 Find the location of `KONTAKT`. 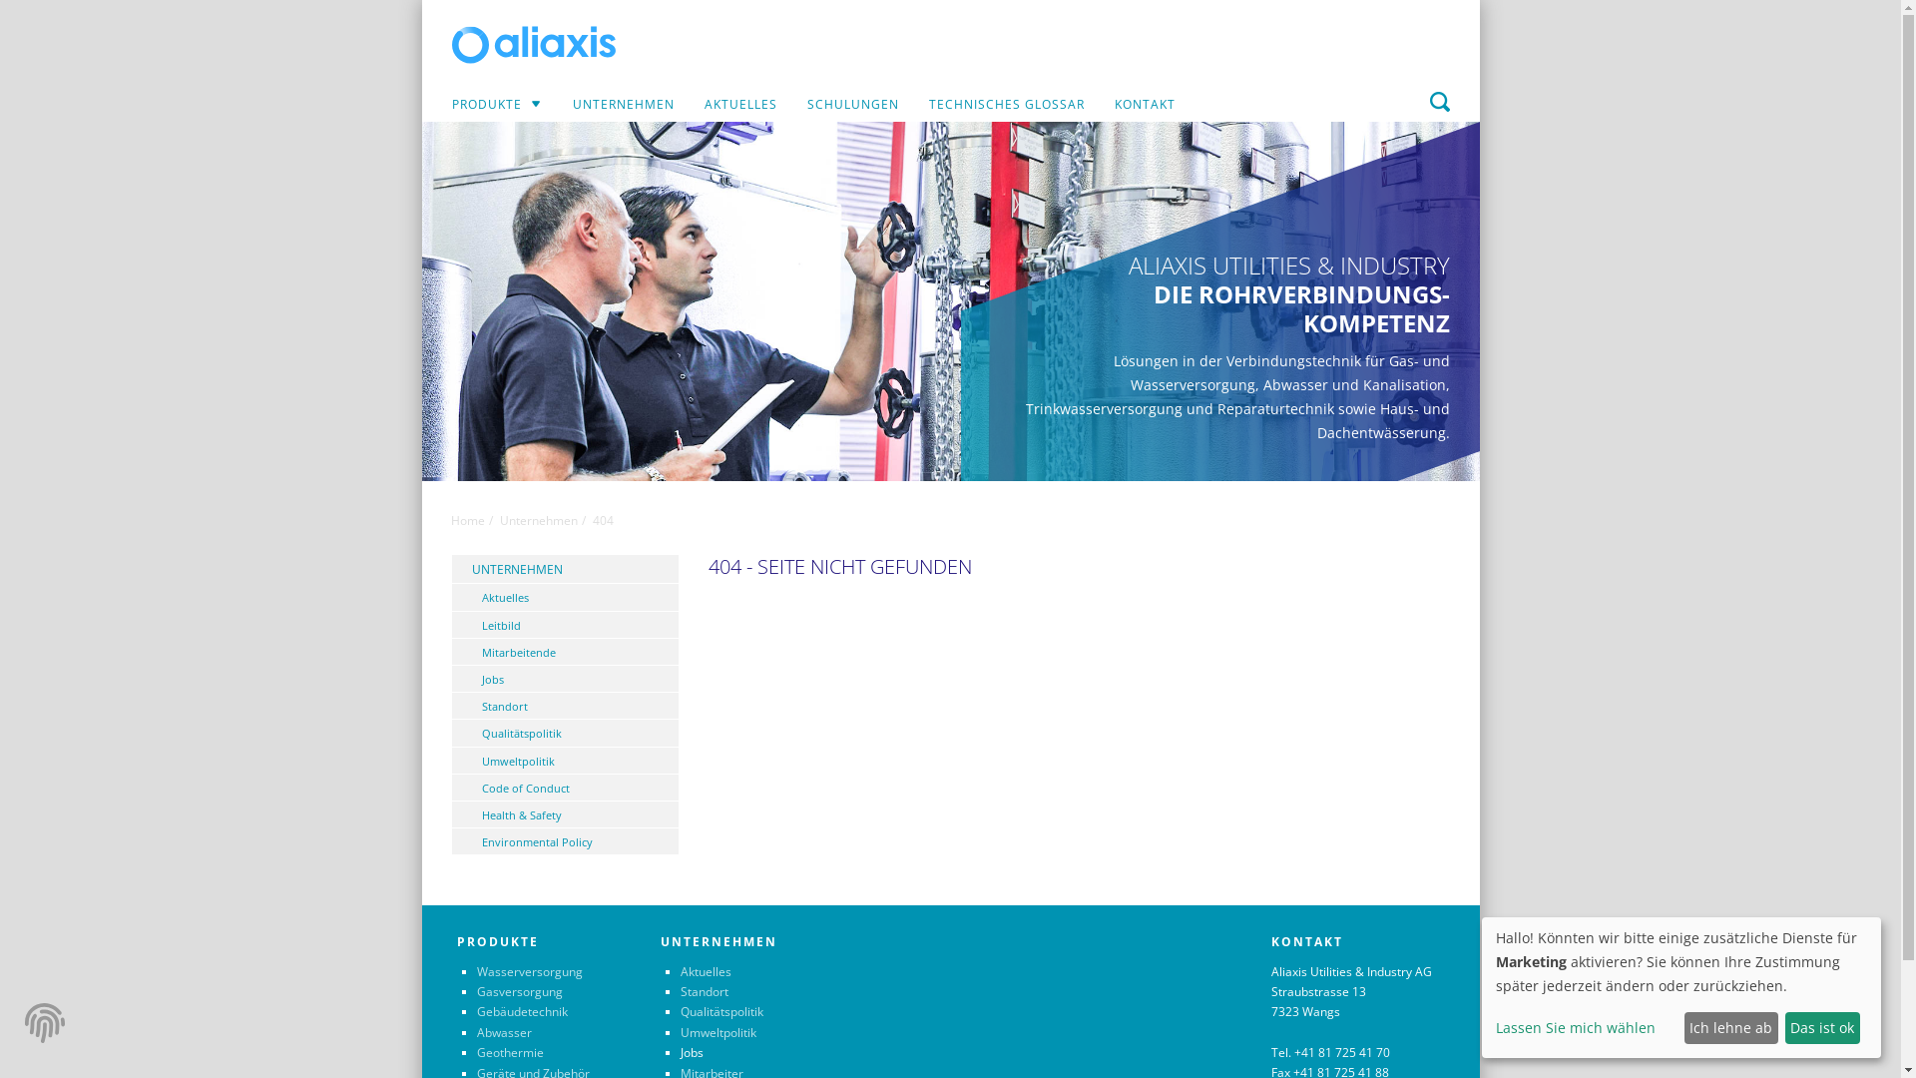

KONTAKT is located at coordinates (1146, 104).